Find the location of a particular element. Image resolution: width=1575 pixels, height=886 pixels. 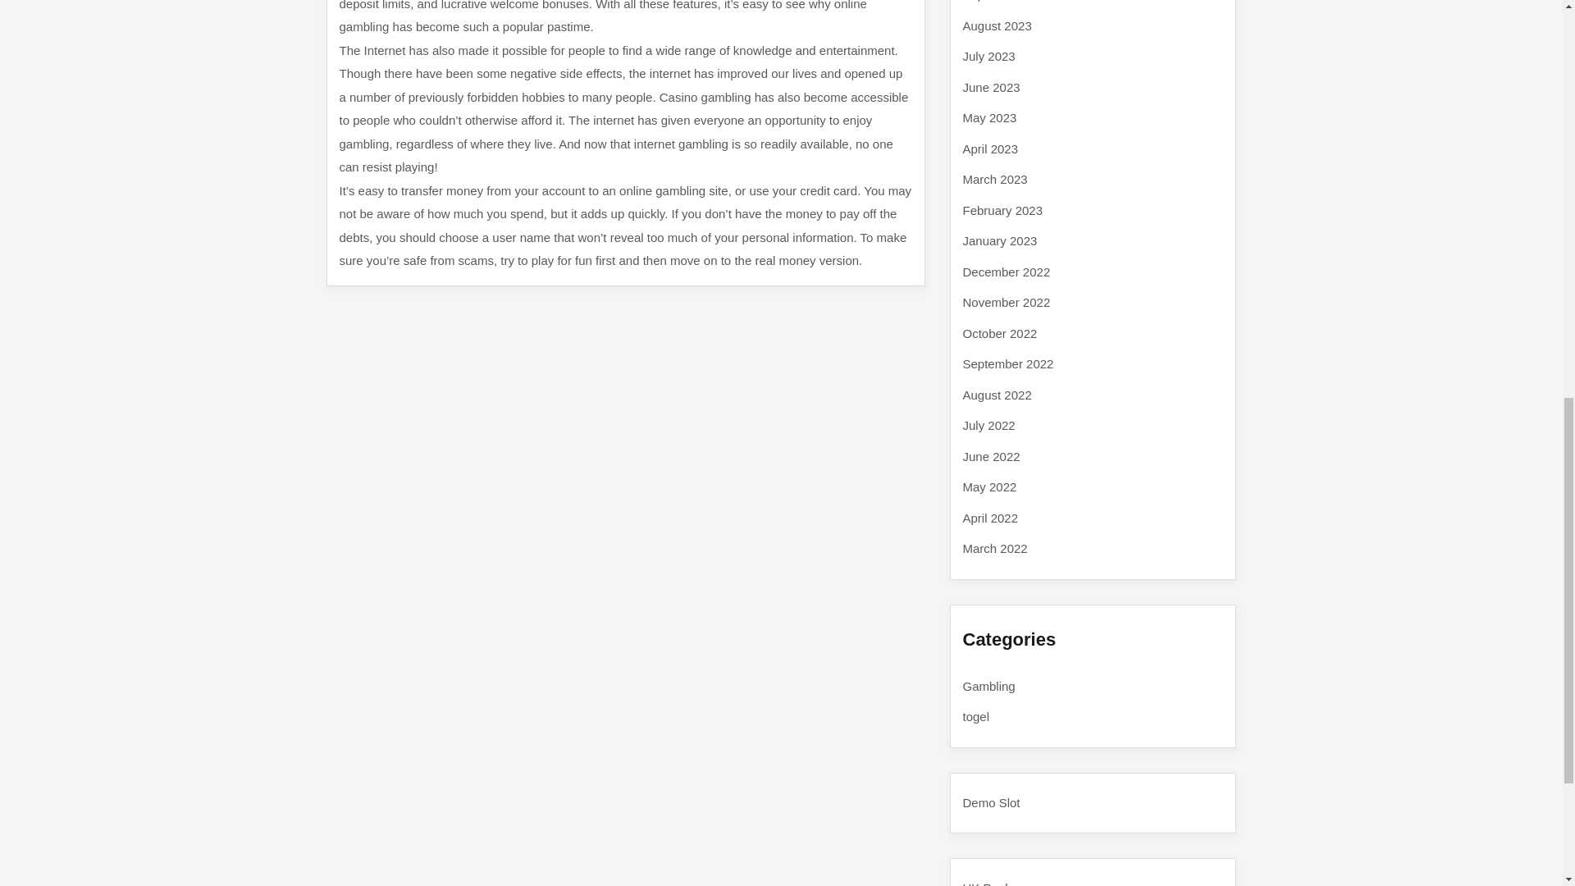

May 2023 is located at coordinates (989, 118).